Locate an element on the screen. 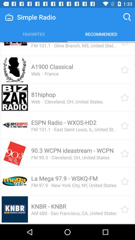  open icon to the right of the simple radio icon is located at coordinates (127, 17).